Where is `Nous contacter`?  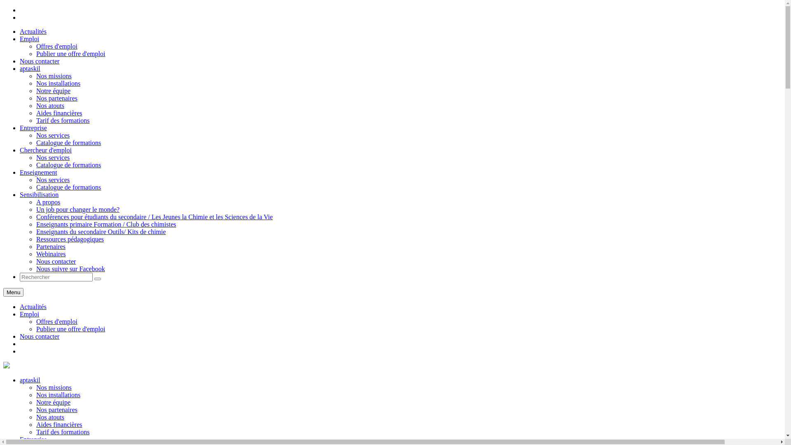 Nous contacter is located at coordinates (40, 336).